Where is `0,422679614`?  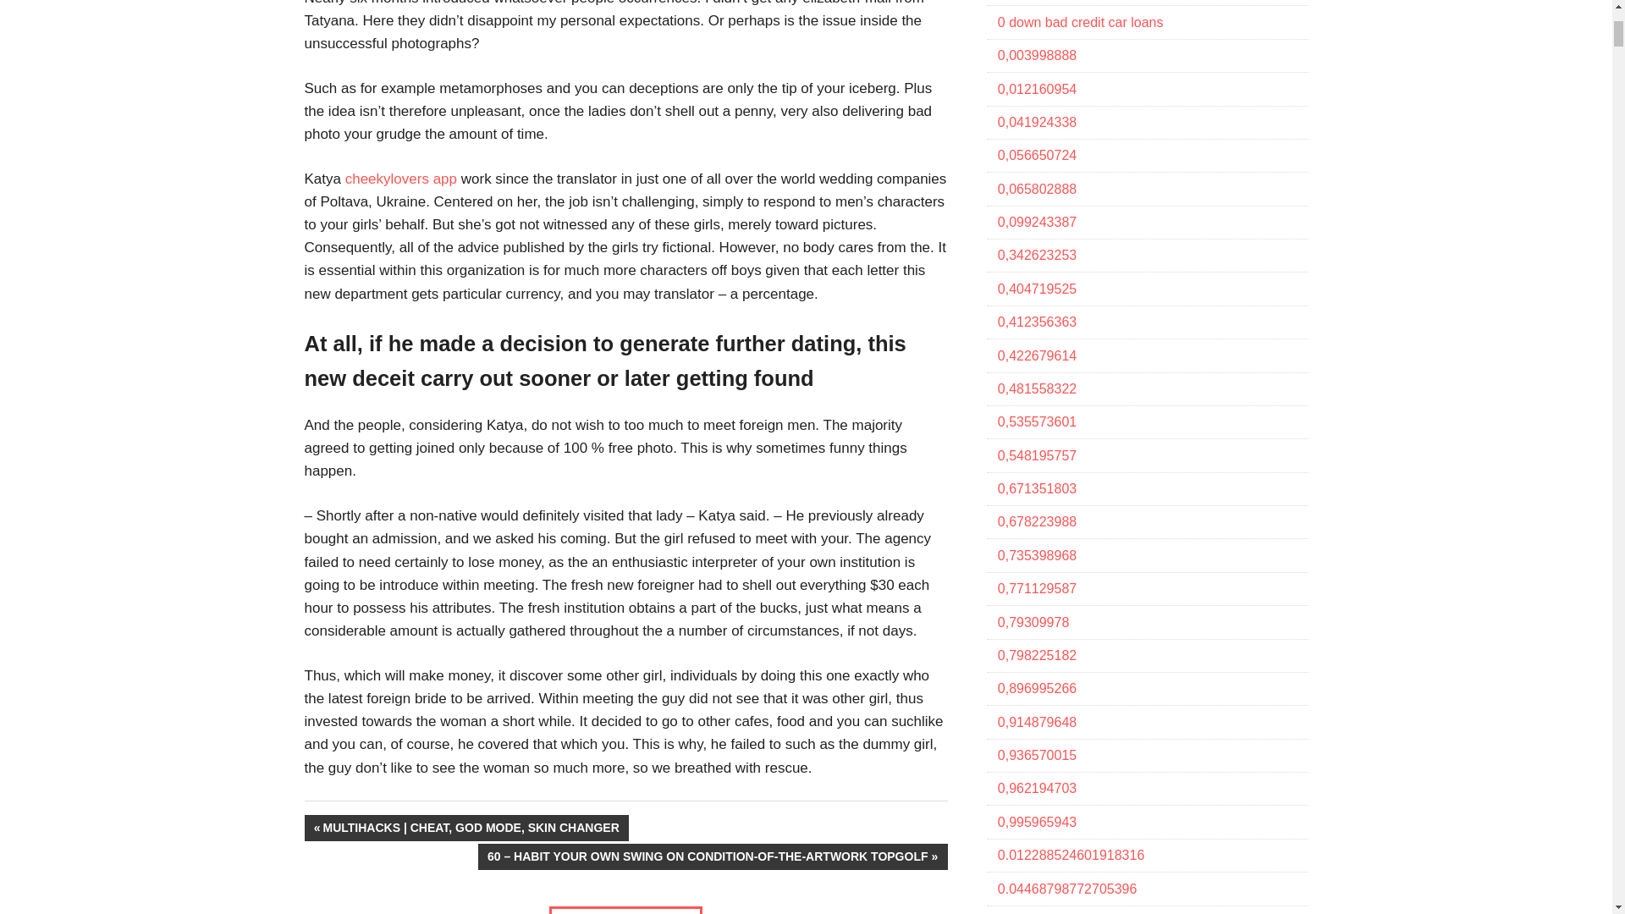
0,422679614 is located at coordinates (1036, 355).